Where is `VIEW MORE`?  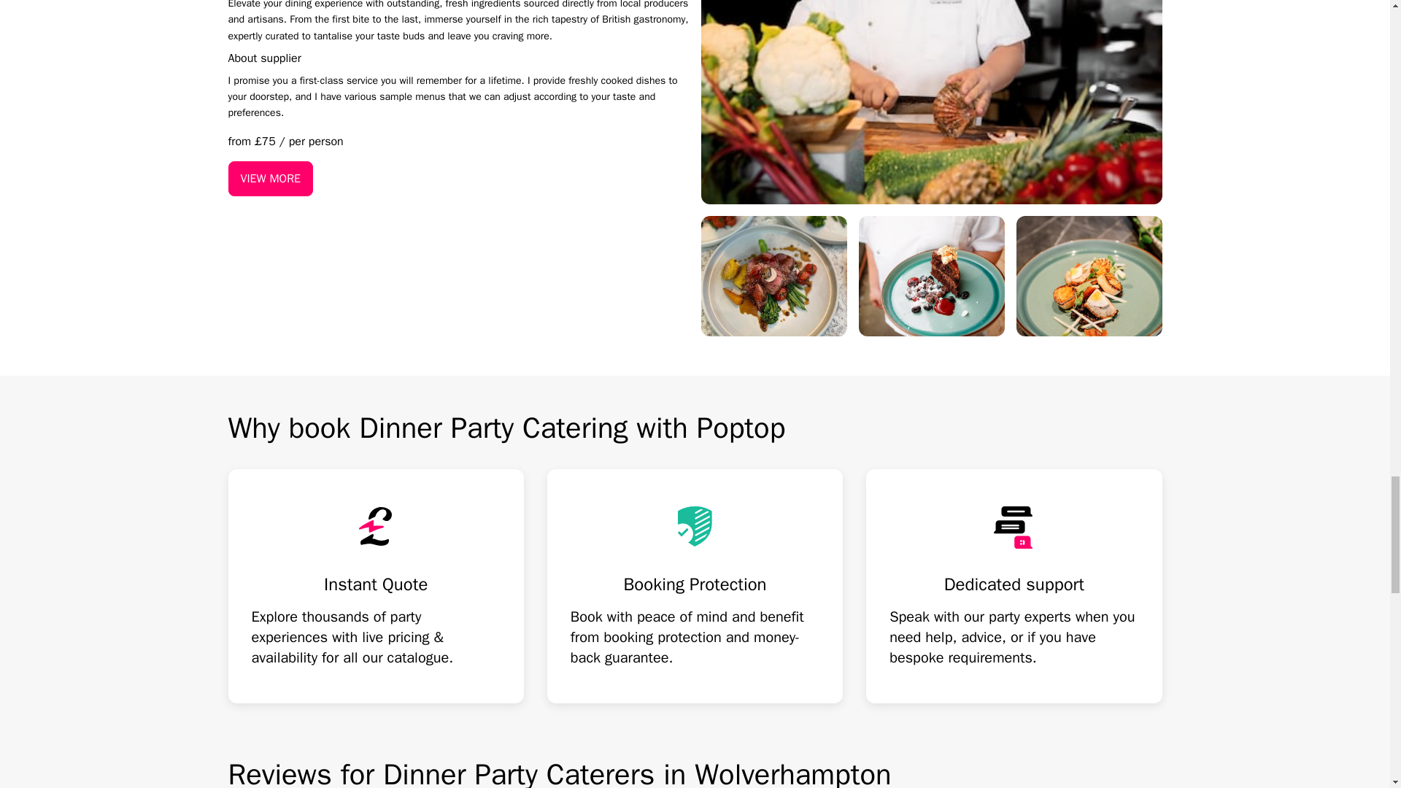 VIEW MORE is located at coordinates (270, 178).